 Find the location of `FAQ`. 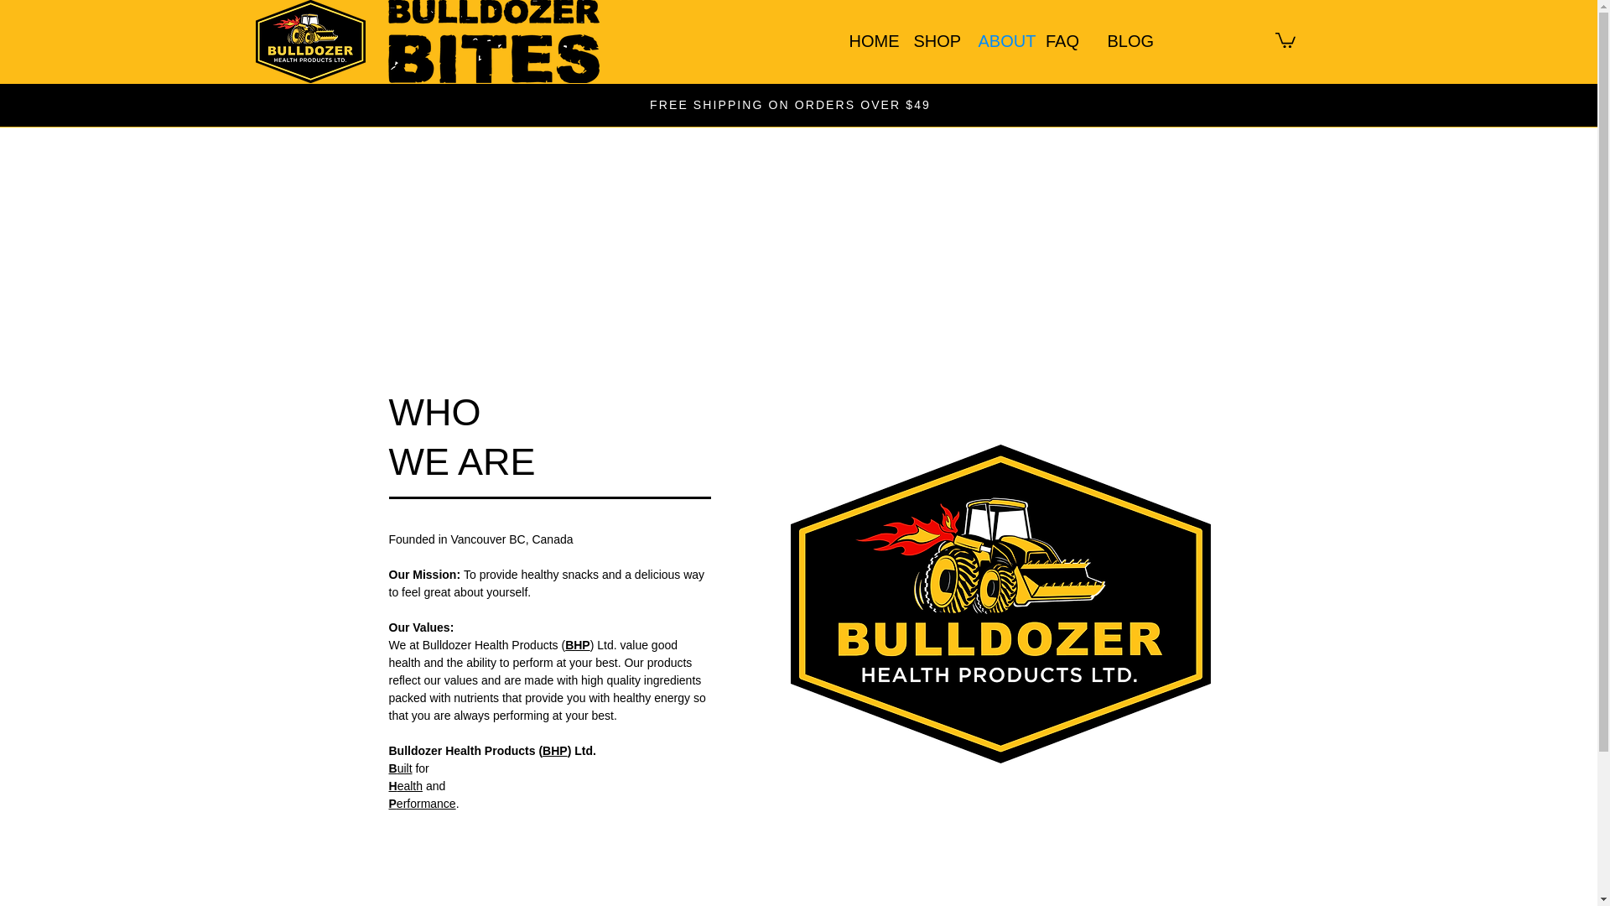

FAQ is located at coordinates (1062, 40).